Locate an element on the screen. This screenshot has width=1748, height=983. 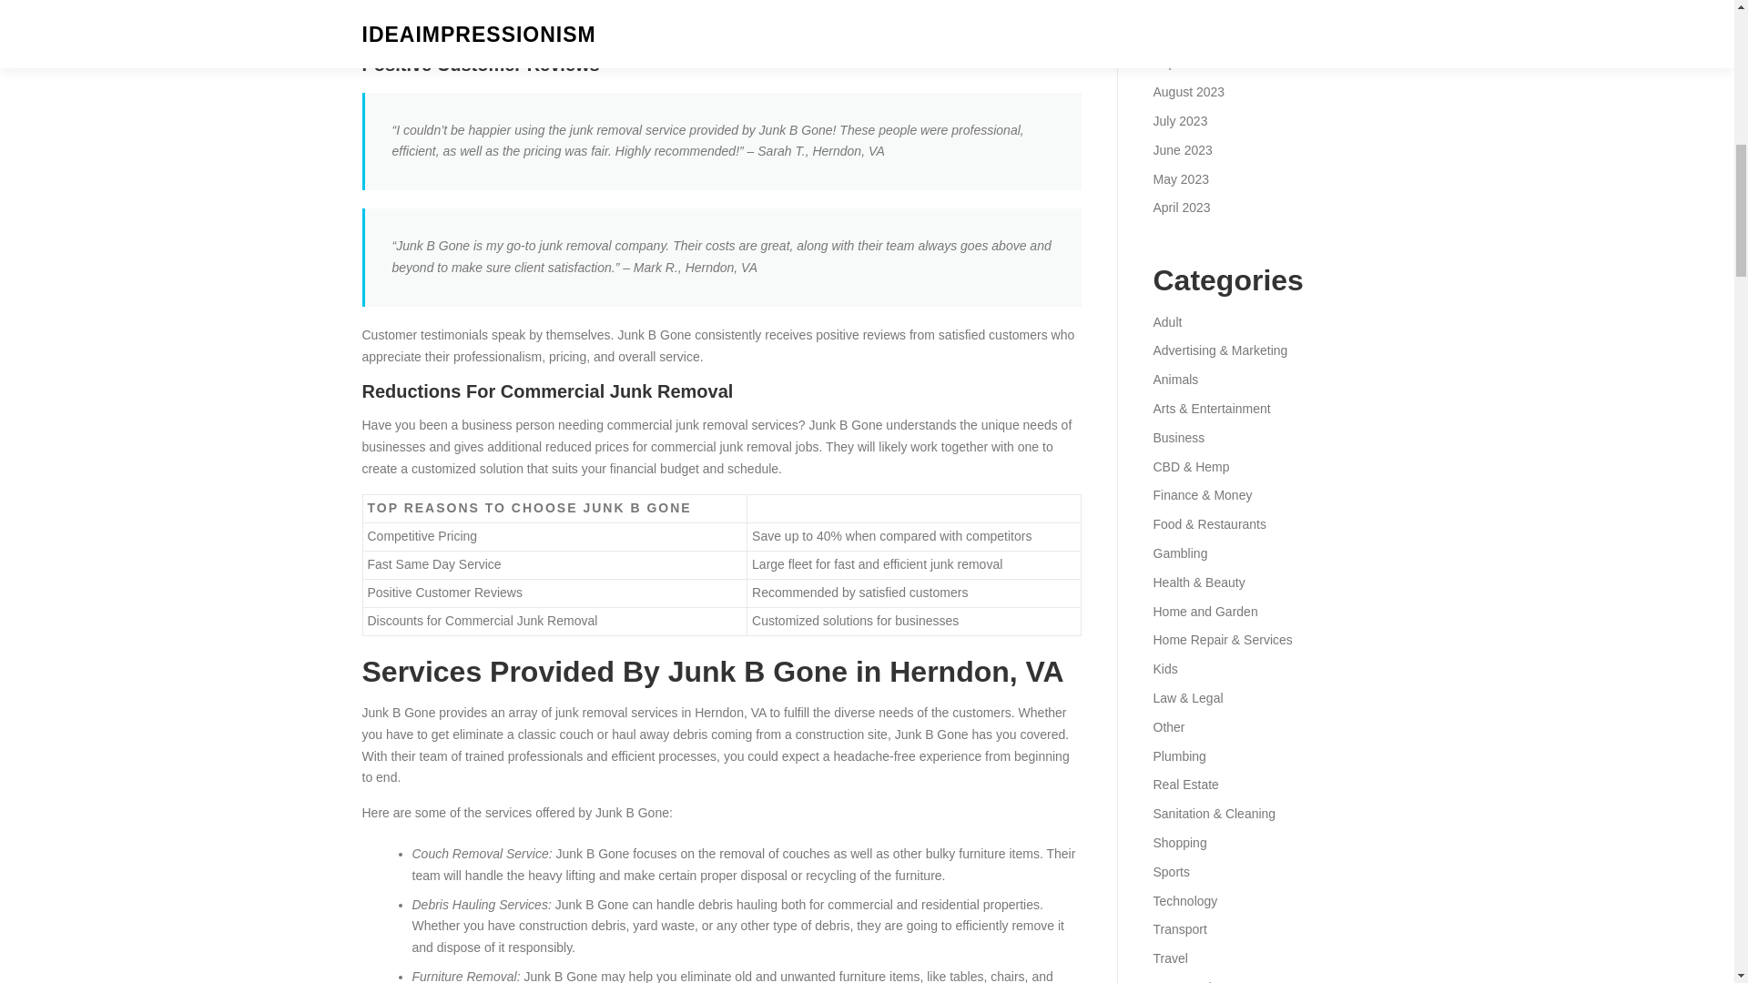
May 2023 is located at coordinates (1180, 179).